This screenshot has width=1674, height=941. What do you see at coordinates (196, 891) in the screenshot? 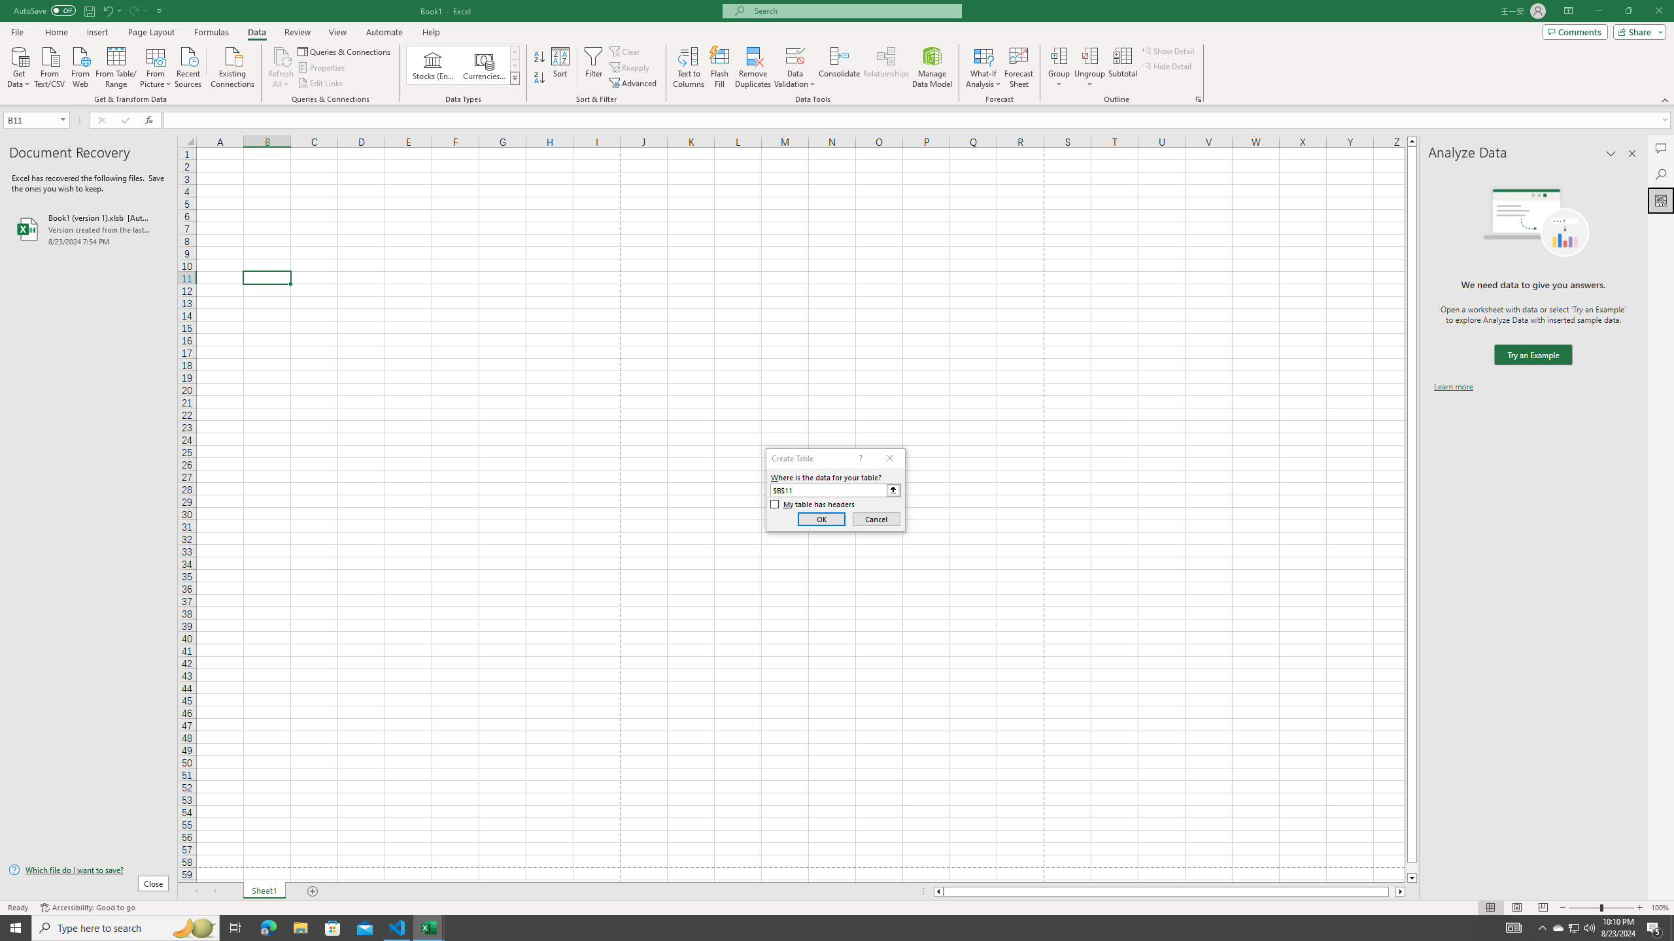
I see `Scroll Left` at bounding box center [196, 891].